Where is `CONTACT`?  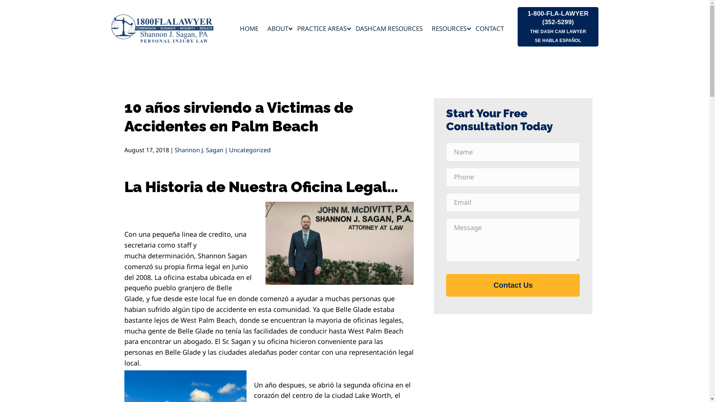
CONTACT is located at coordinates (490, 29).